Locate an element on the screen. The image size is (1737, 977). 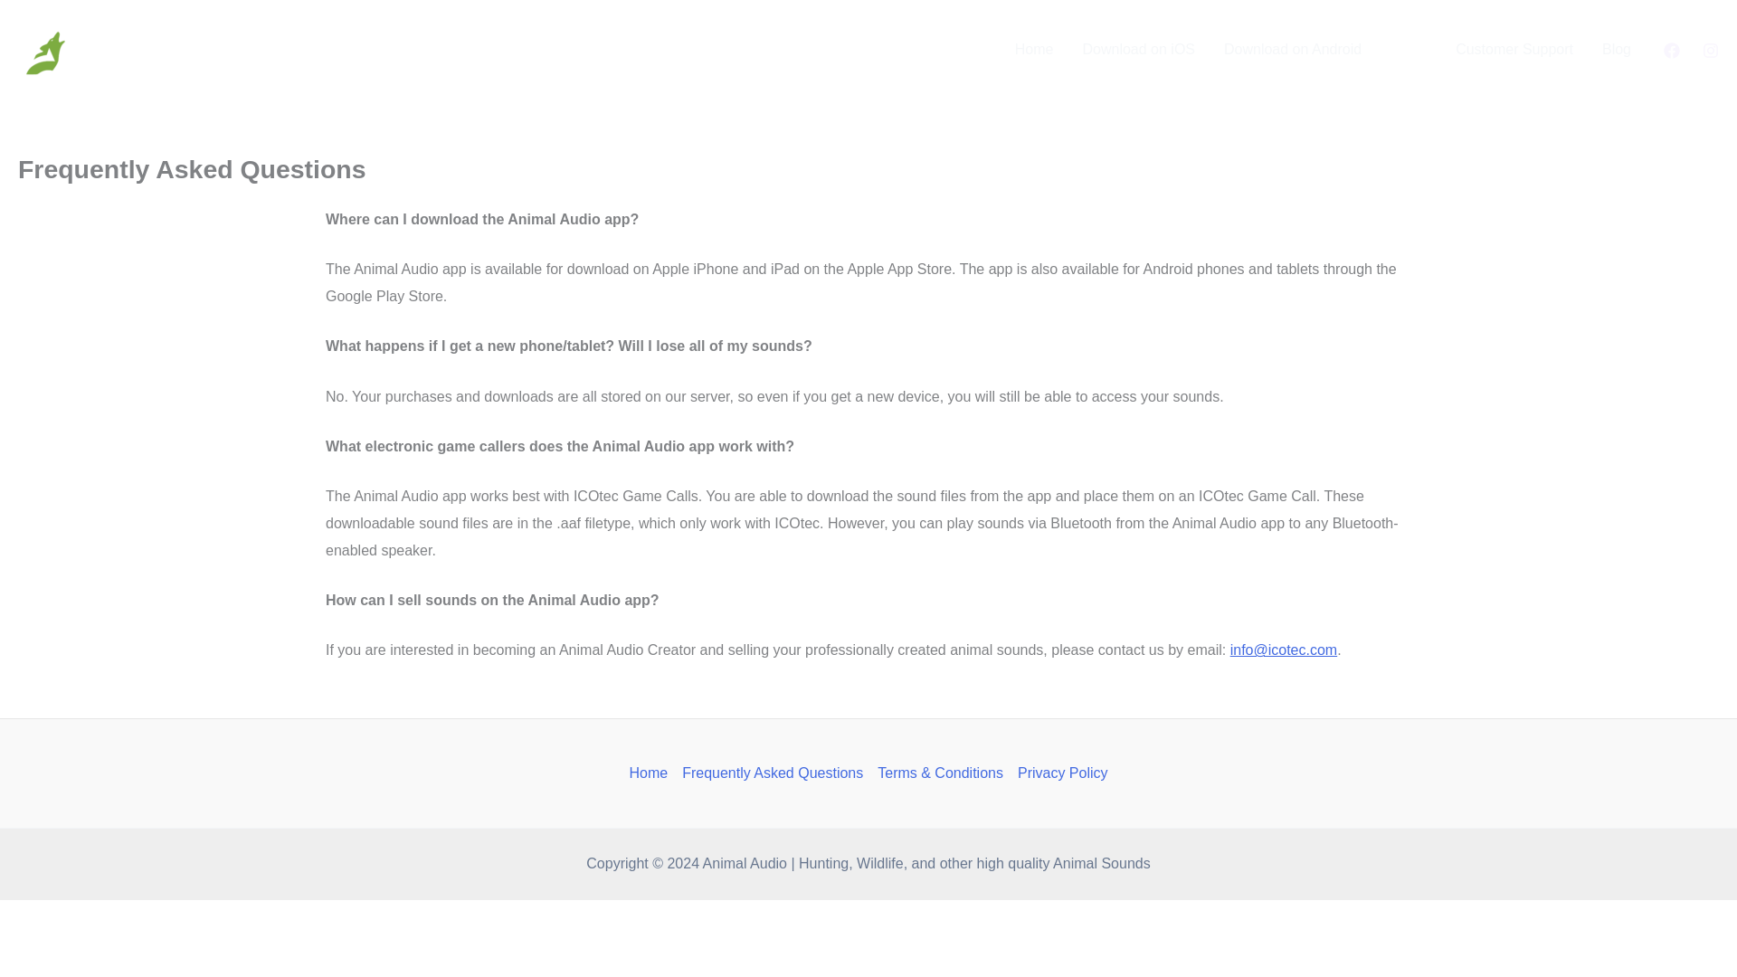
Frequently Asked Questions is located at coordinates (773, 773).